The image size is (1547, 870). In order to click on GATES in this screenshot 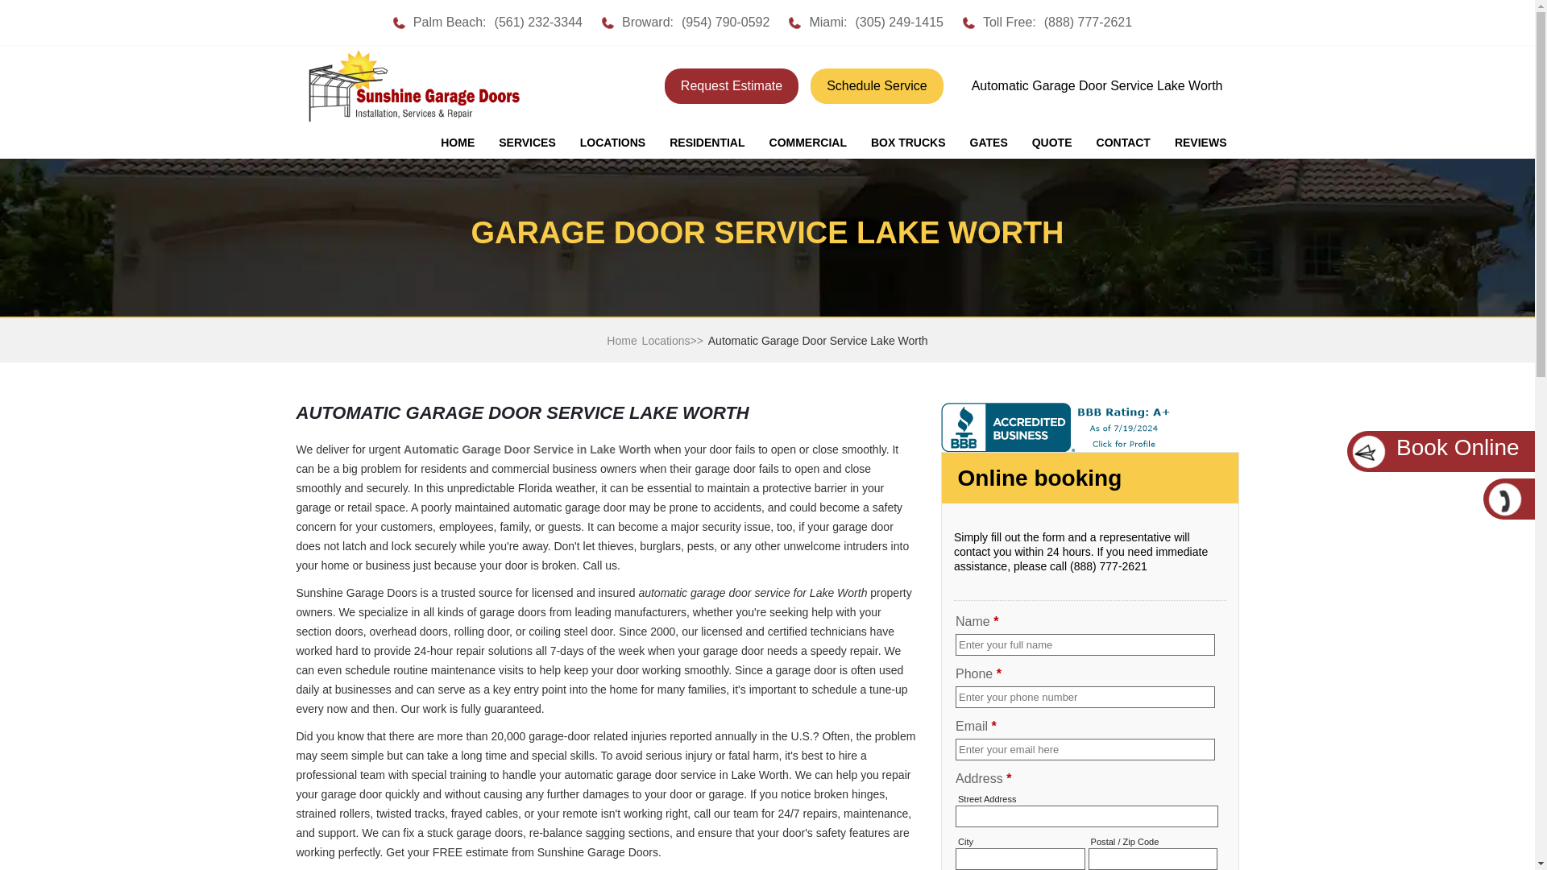, I will do `click(989, 143)`.